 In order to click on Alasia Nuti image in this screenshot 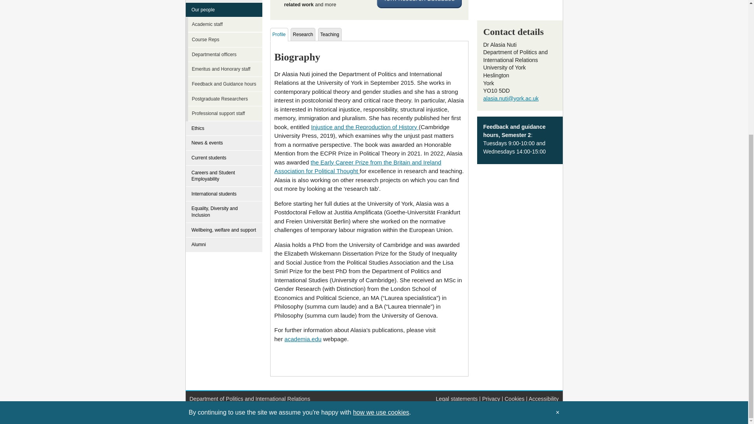, I will do `click(516, 6)`.